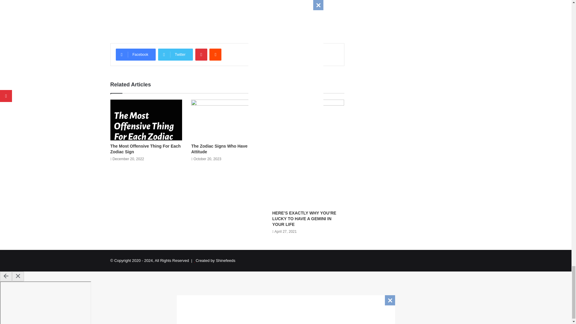 The image size is (576, 324). I want to click on Facebook, so click(136, 55).